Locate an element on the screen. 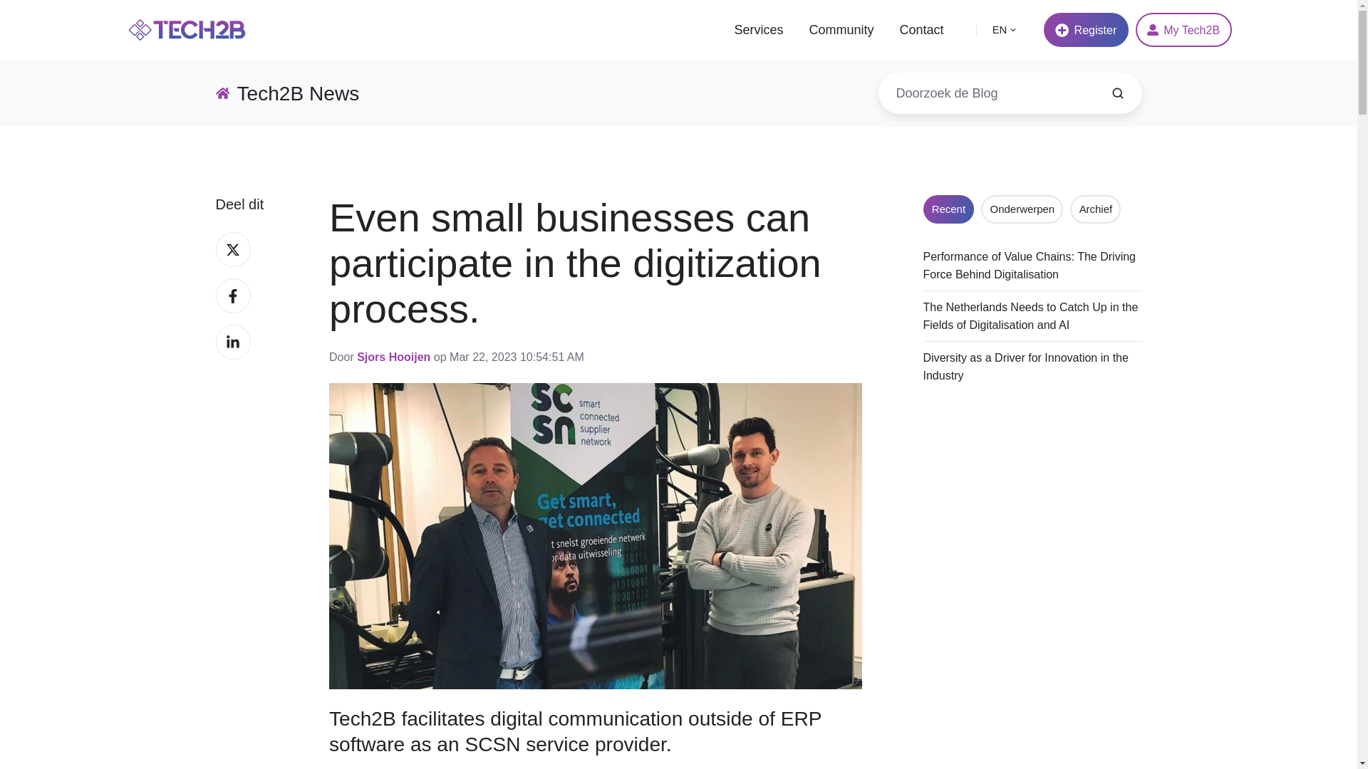 The image size is (1368, 769). tech2b-logo-colored-320x60-3 is located at coordinates (187, 30).